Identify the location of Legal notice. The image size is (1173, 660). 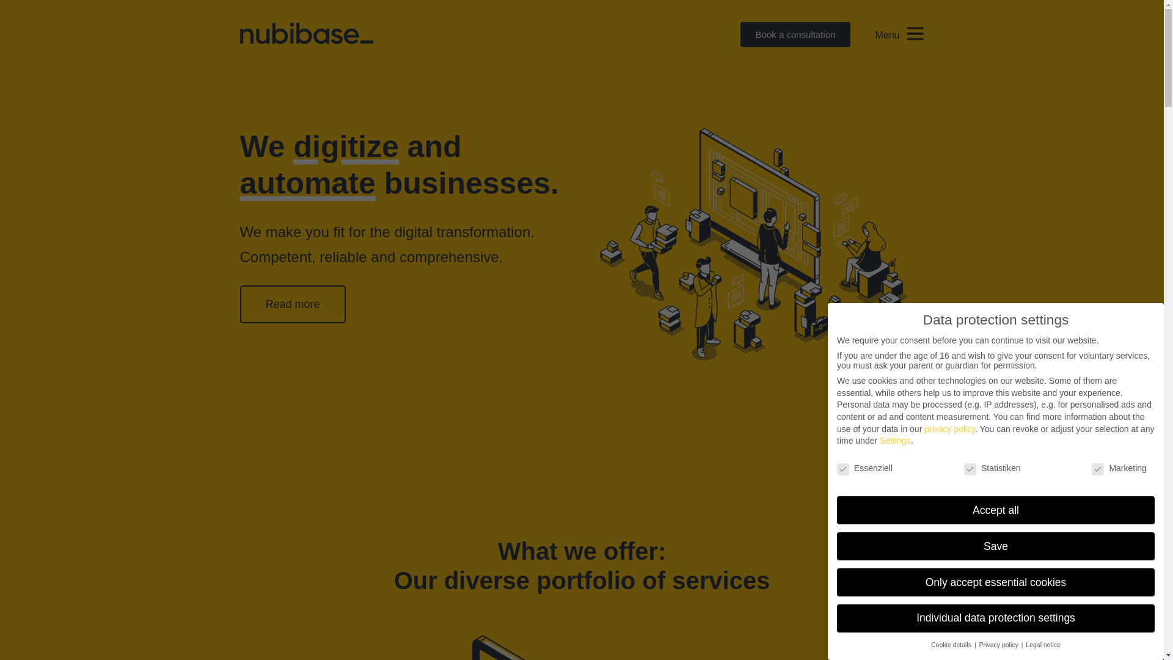
(1042, 644).